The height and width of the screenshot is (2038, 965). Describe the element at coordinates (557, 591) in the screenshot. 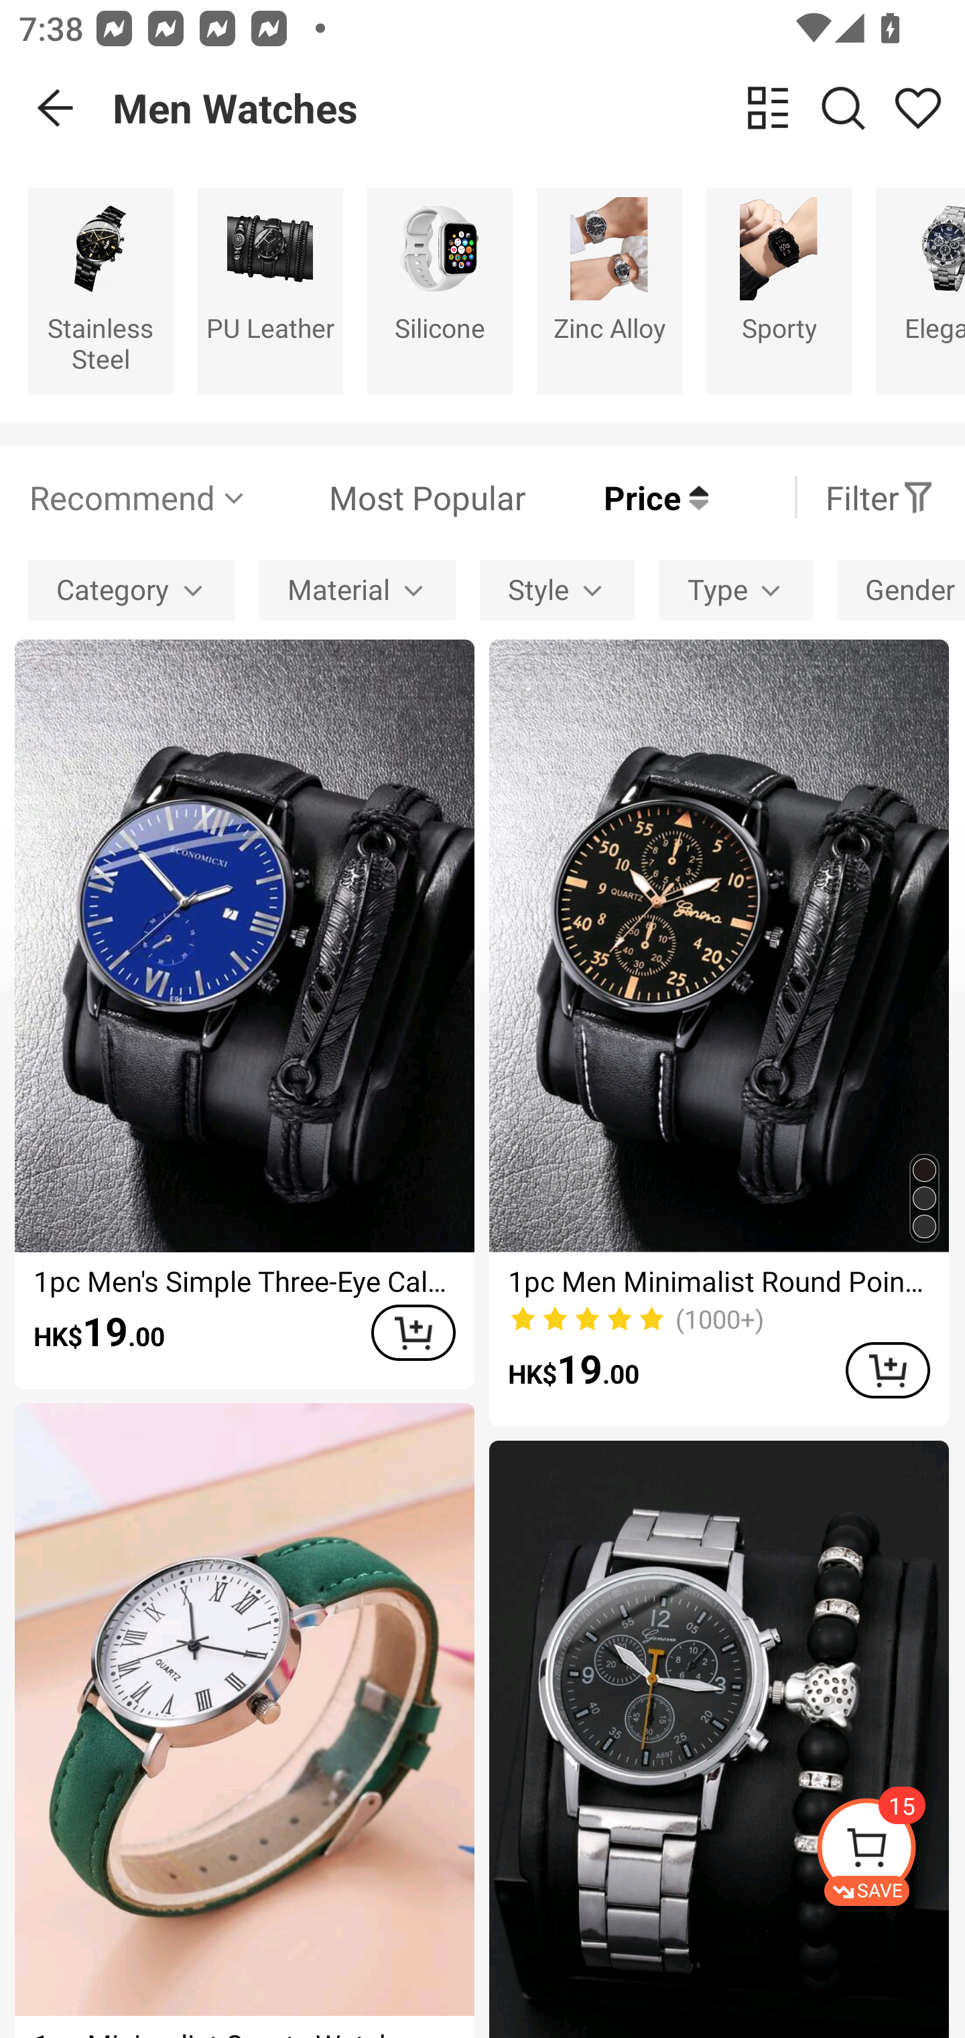

I see `Style` at that location.